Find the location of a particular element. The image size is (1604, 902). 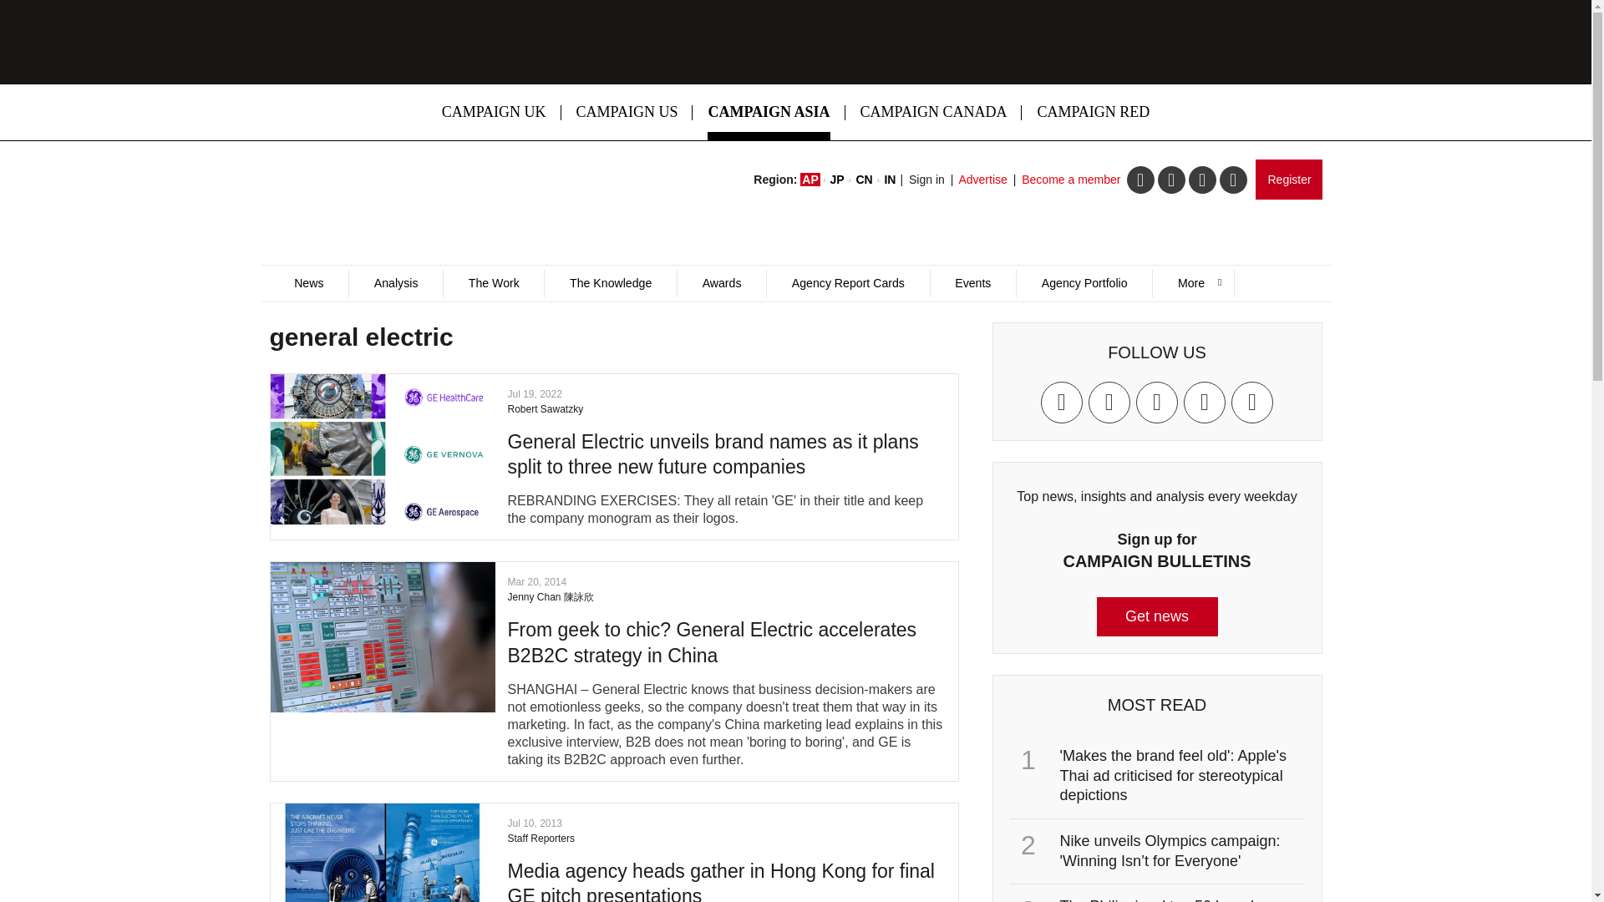

Become a member is located at coordinates (1071, 179).